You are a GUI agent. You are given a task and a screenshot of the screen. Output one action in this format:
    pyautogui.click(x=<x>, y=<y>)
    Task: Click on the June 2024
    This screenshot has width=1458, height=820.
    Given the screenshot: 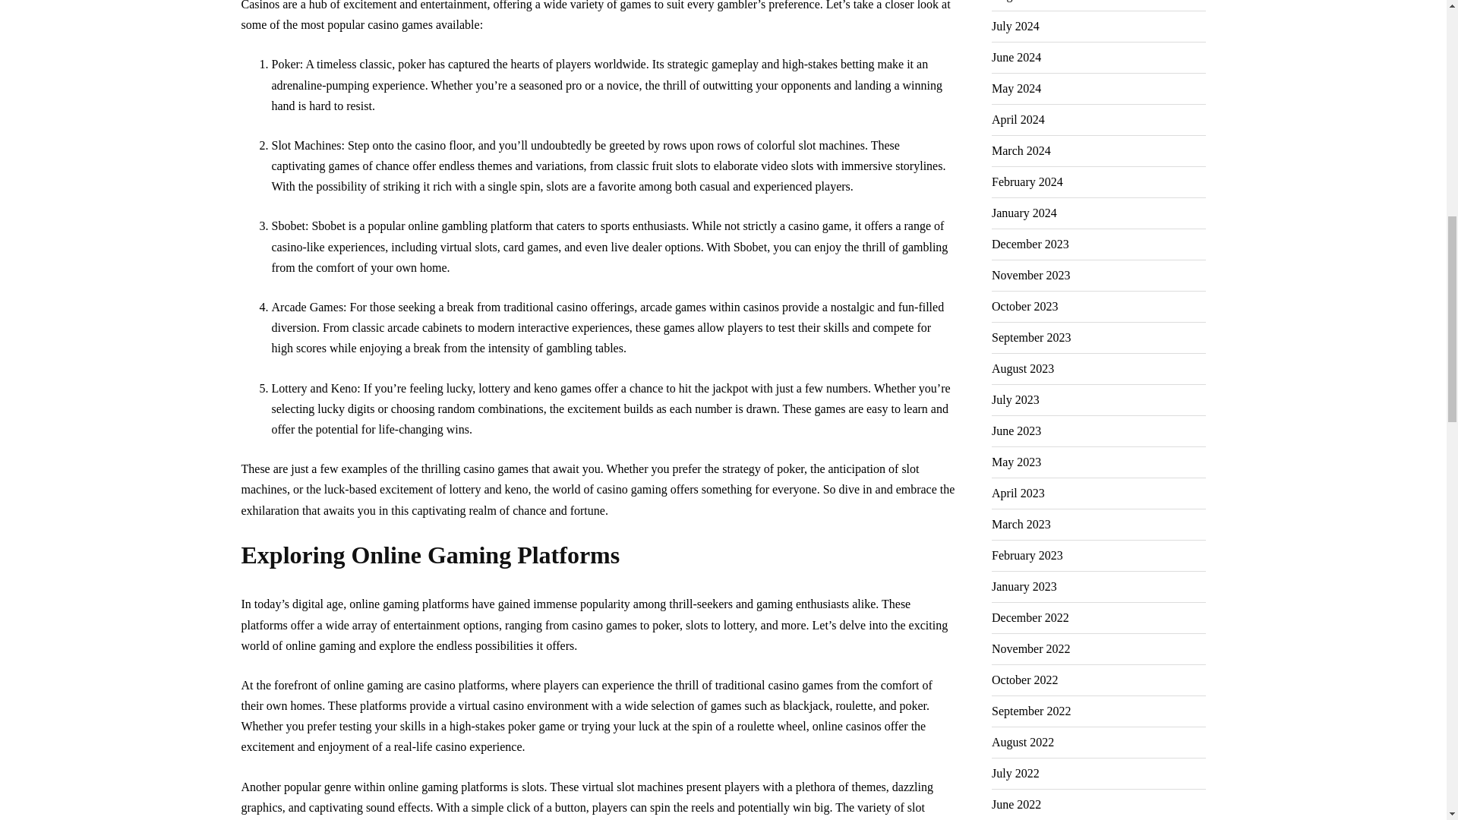 What is the action you would take?
    pyautogui.click(x=1016, y=58)
    